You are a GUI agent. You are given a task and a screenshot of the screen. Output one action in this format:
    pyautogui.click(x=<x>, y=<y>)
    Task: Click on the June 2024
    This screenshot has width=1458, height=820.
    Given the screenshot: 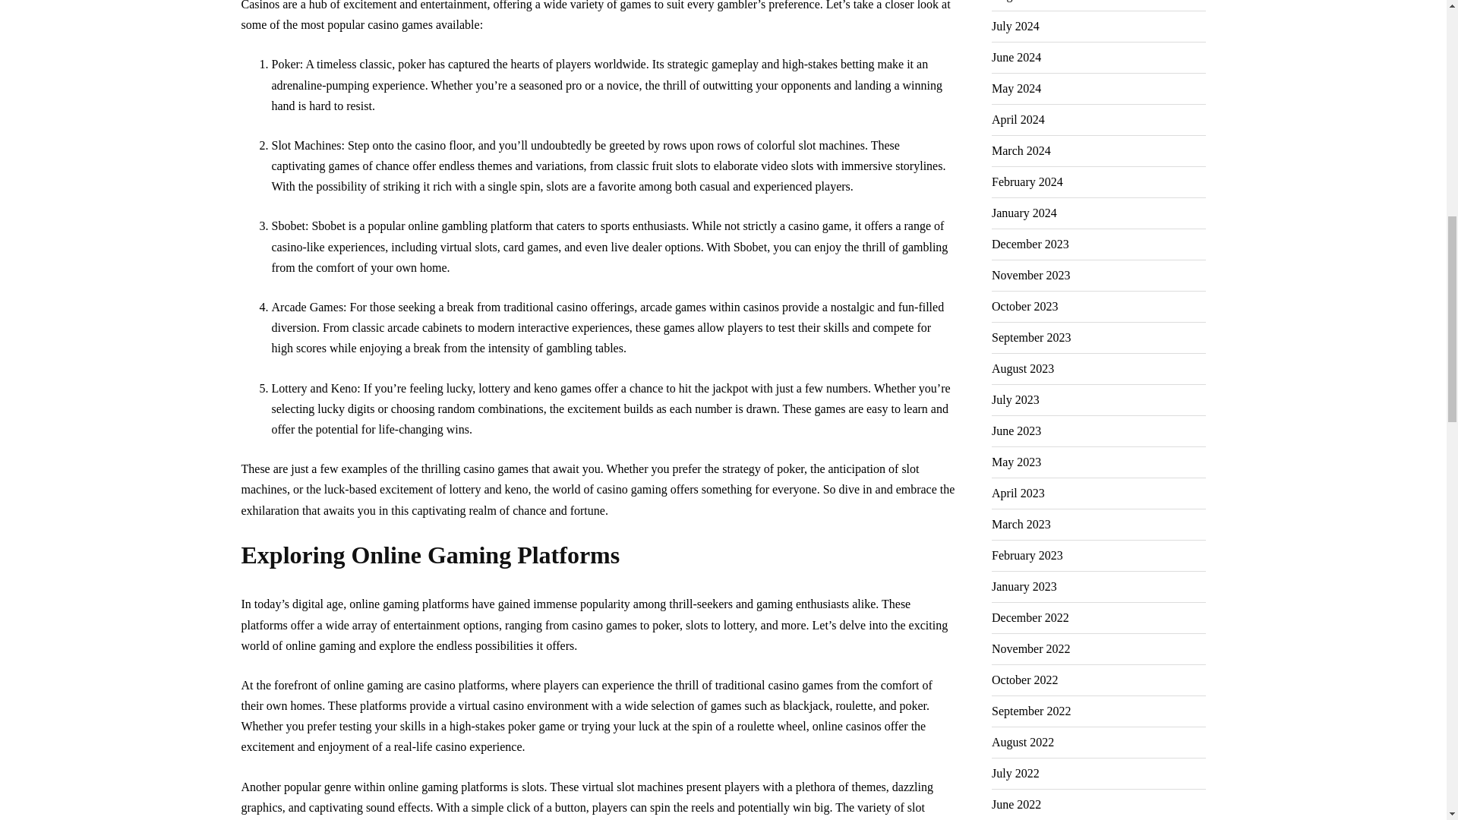 What is the action you would take?
    pyautogui.click(x=1016, y=58)
    